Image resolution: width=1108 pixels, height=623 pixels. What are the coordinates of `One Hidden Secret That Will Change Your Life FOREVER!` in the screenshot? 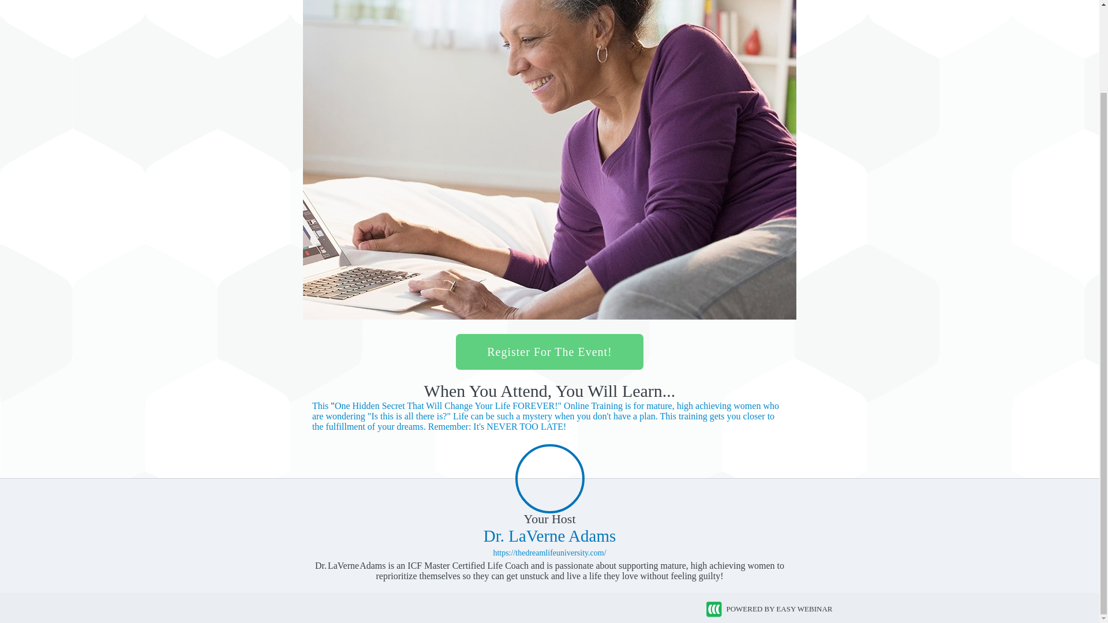 It's located at (321, 406).